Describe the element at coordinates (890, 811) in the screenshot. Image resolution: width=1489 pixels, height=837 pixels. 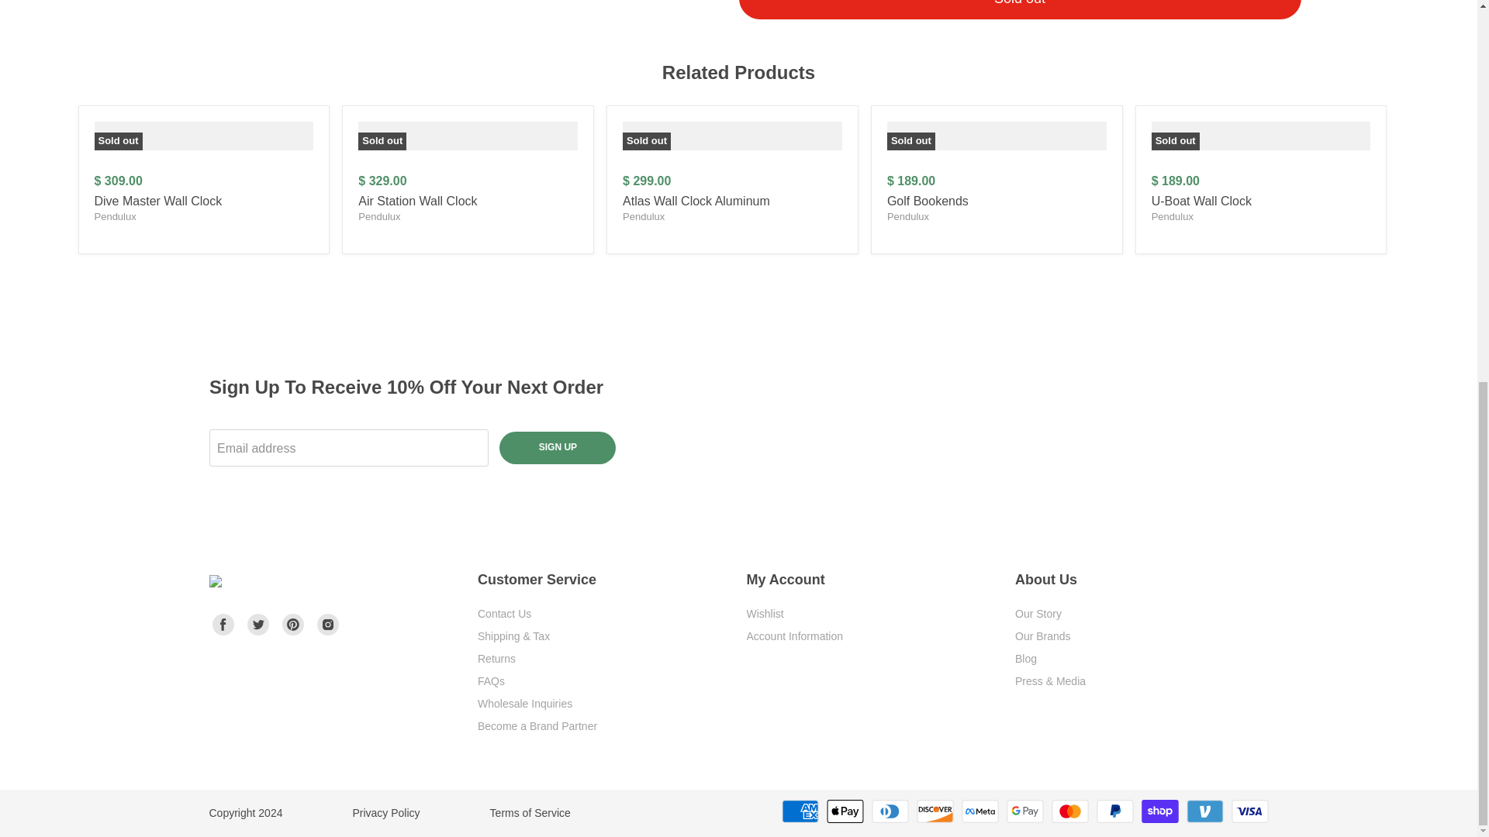
I see `Diners Club` at that location.